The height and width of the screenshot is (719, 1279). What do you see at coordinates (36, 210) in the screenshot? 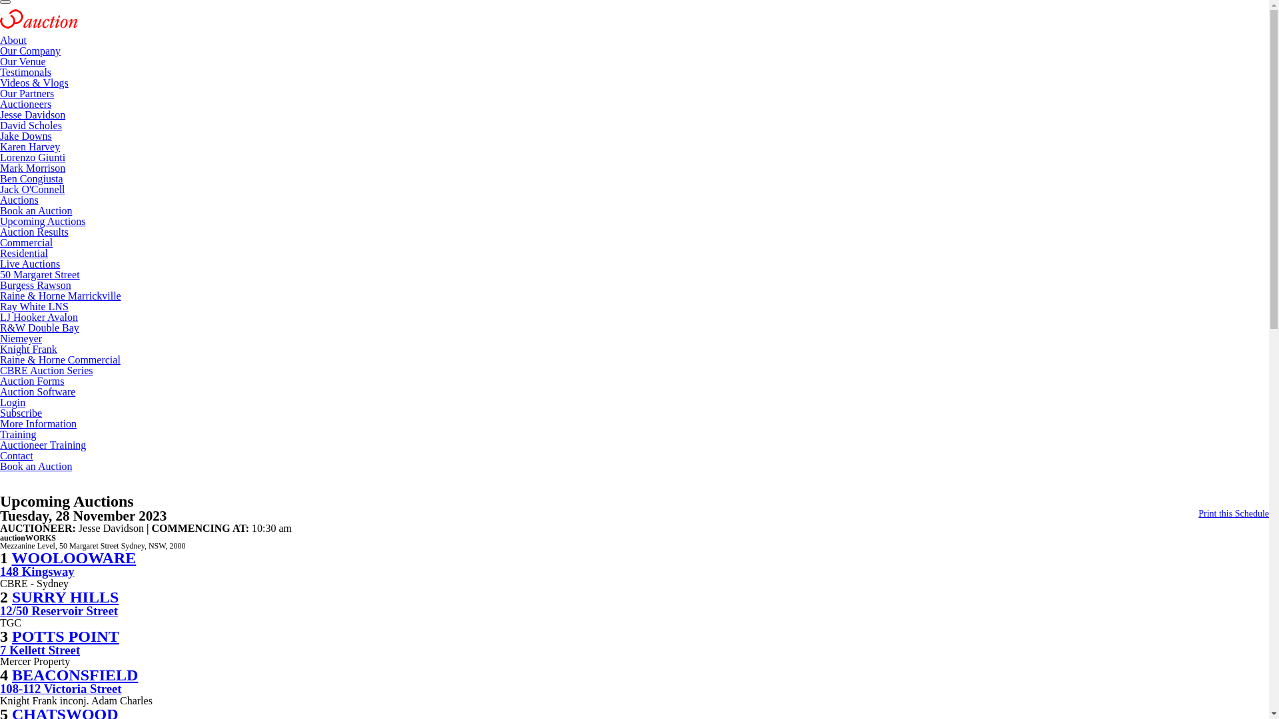
I see `Book an Auction` at bounding box center [36, 210].